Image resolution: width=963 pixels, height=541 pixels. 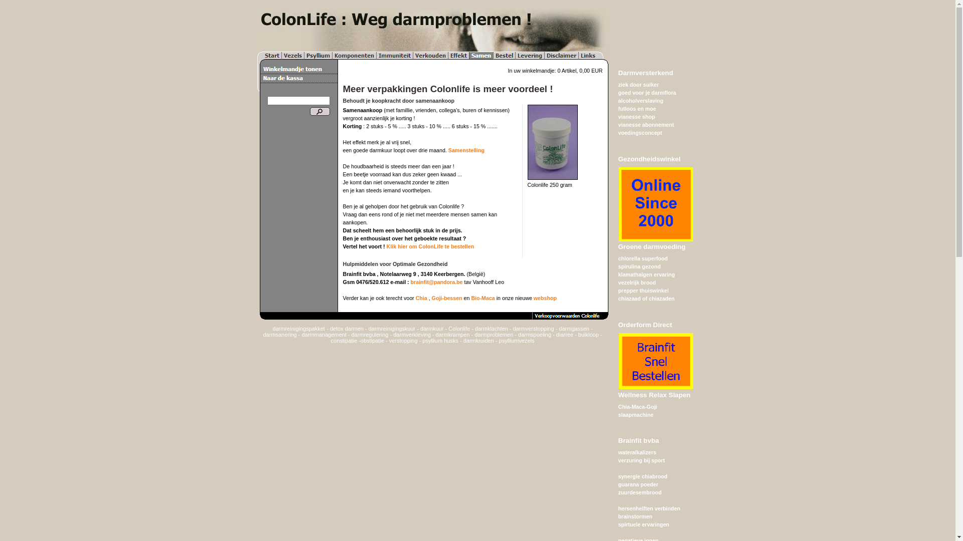 What do you see at coordinates (641, 460) in the screenshot?
I see `verzuring bij sport` at bounding box center [641, 460].